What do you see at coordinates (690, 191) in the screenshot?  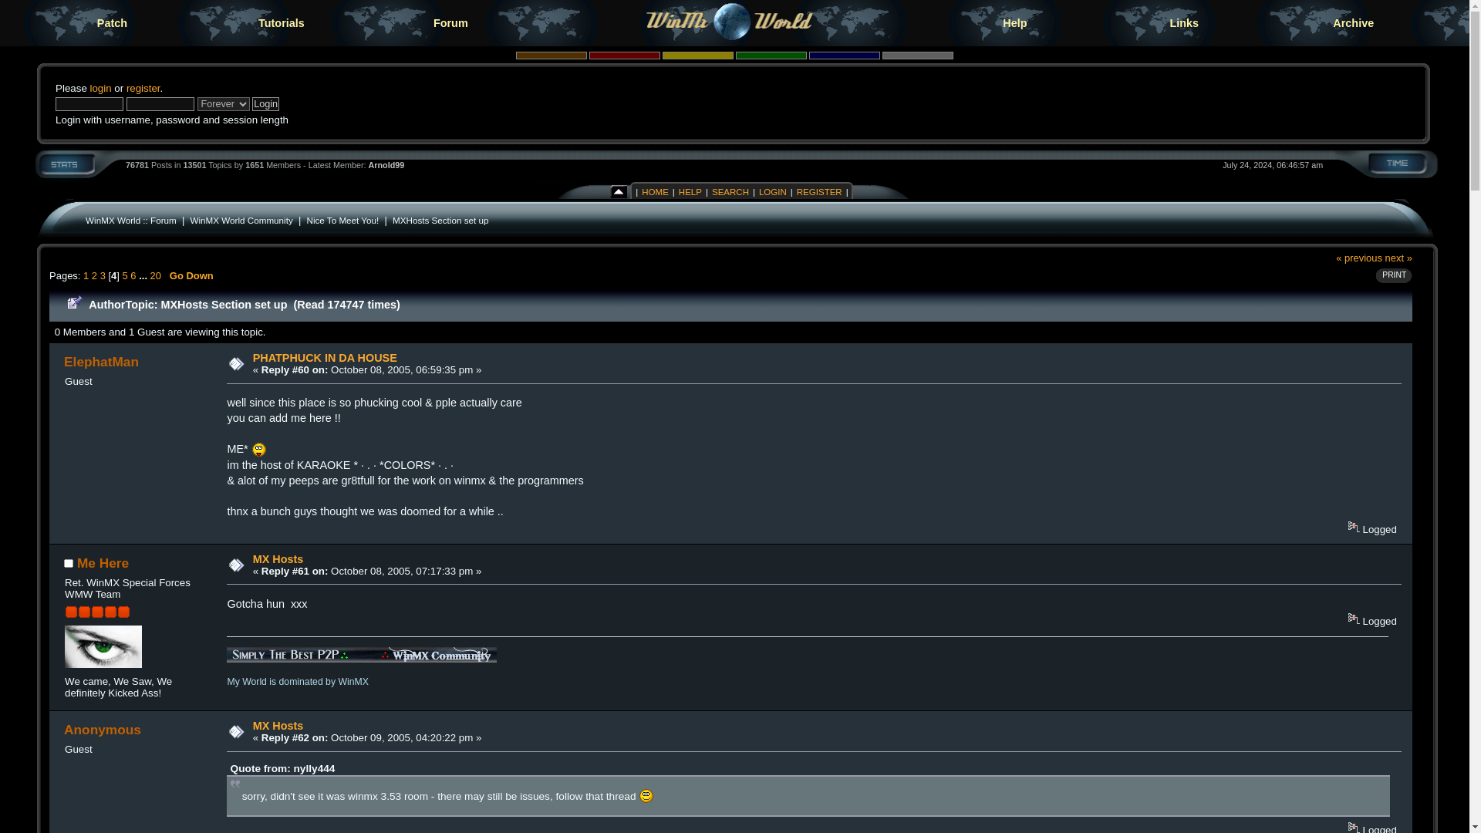 I see `HELP` at bounding box center [690, 191].